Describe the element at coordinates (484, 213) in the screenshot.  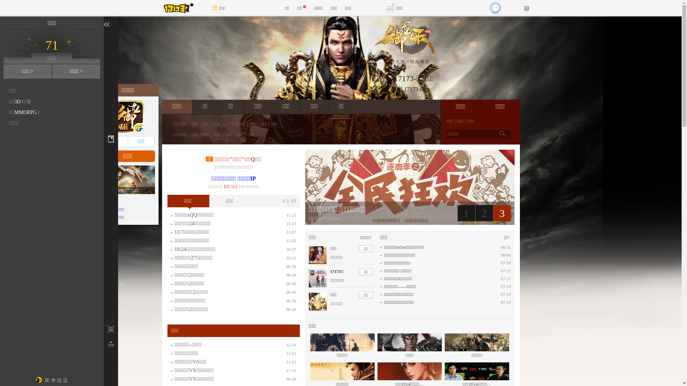
I see `2` at that location.